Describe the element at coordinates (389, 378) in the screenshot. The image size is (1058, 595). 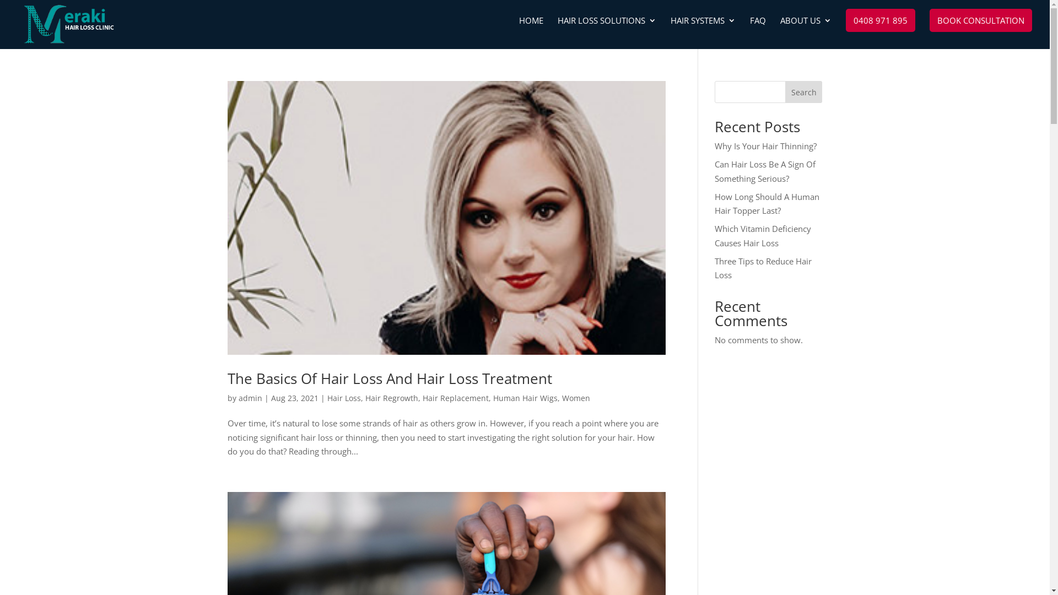
I see `The Basics Of Hair Loss And Hair Loss Treatment` at that location.